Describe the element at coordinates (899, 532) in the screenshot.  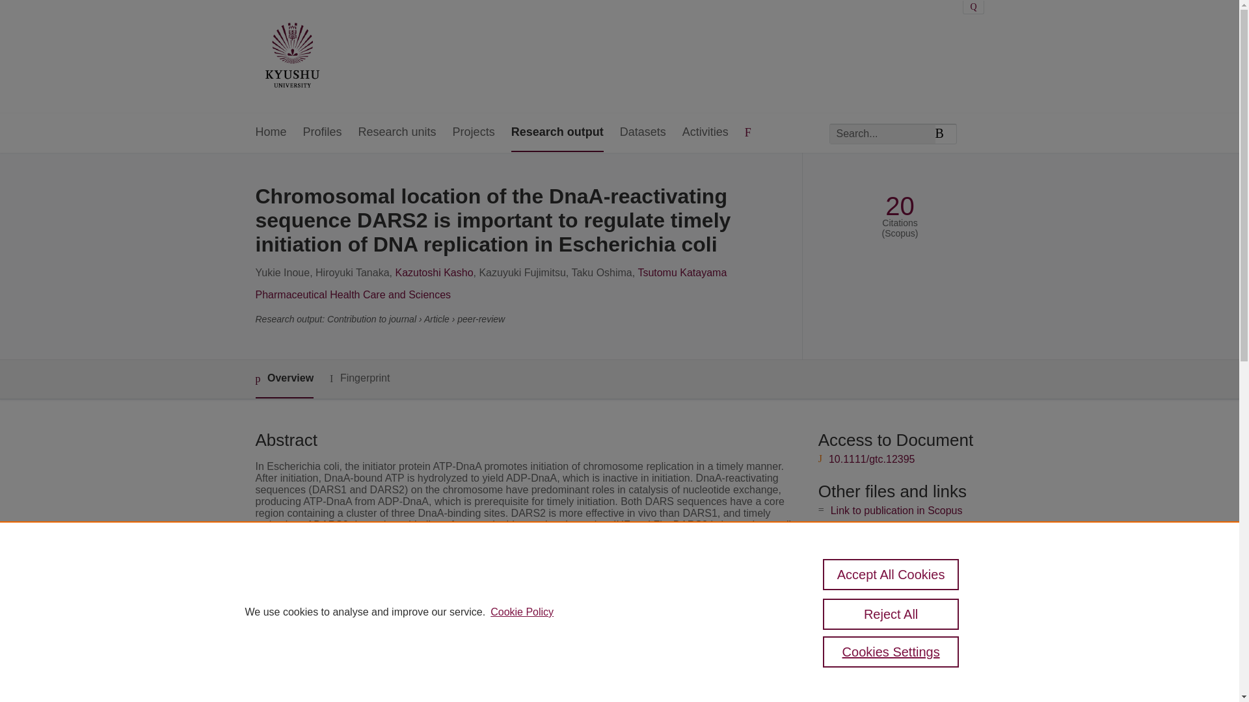
I see `Link to the citations in Scopus` at that location.